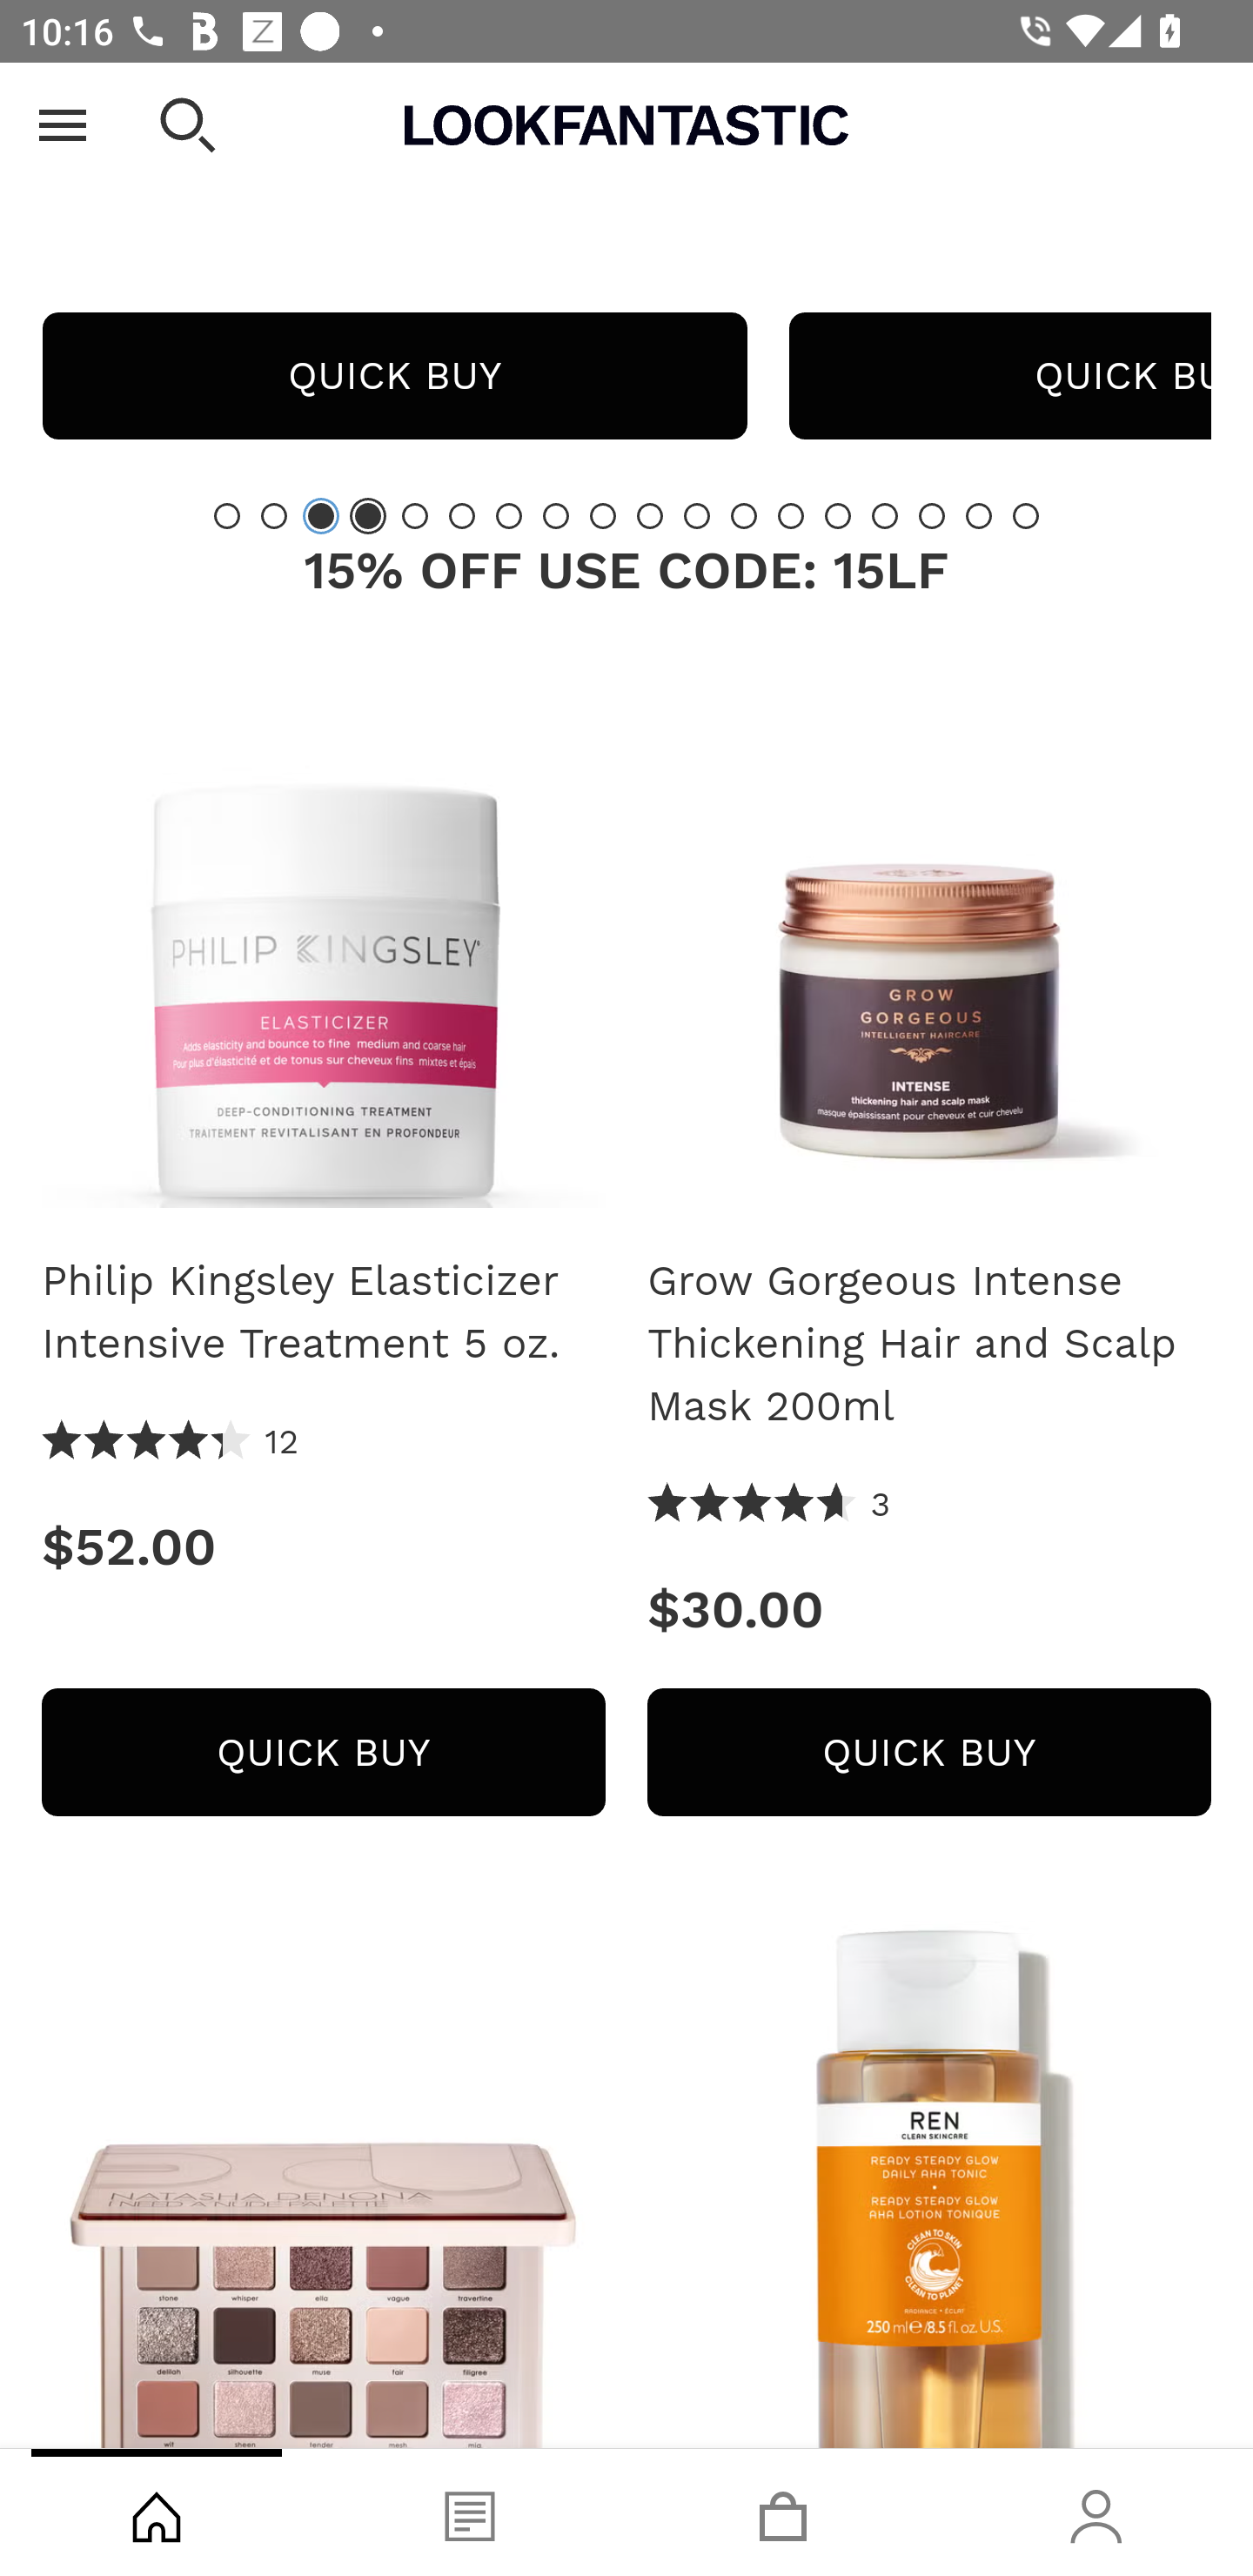 The height and width of the screenshot is (2576, 1253). Describe the element at coordinates (979, 516) in the screenshot. I see `Slide 17` at that location.